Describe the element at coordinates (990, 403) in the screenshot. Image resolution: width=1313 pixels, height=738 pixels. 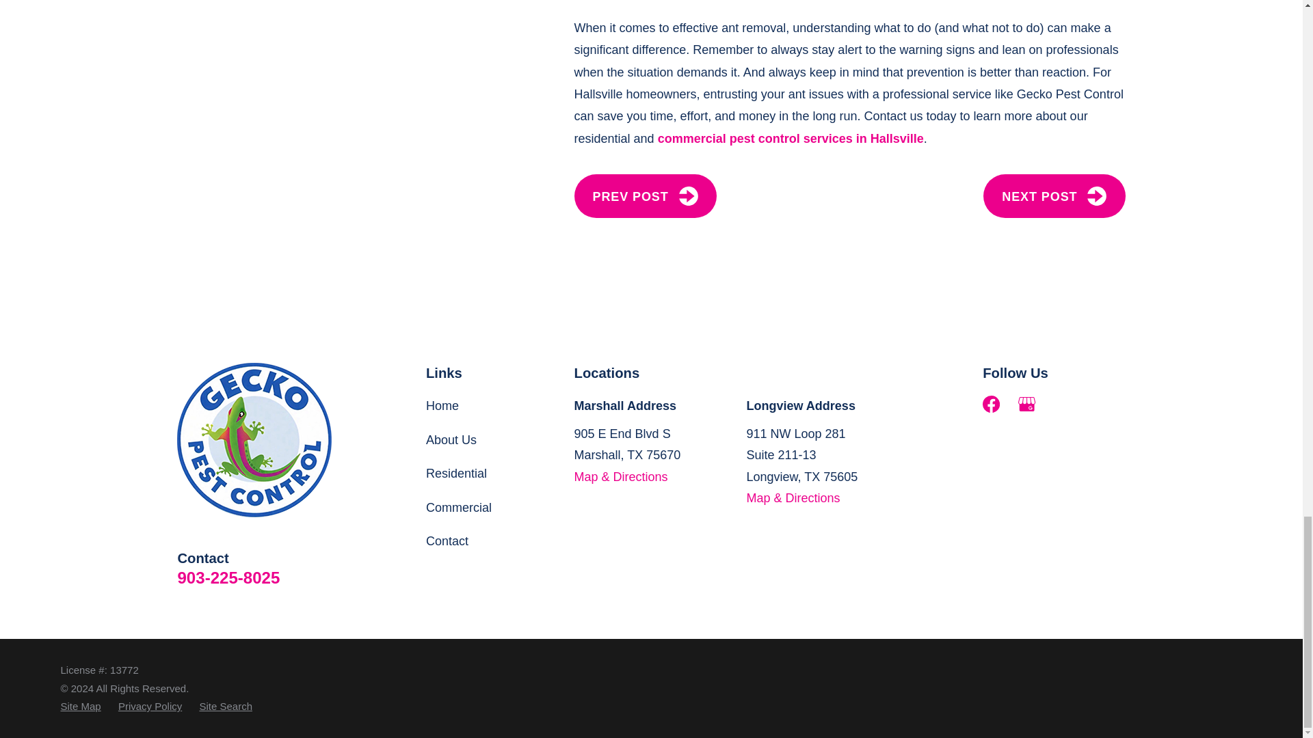
I see `Facebook` at that location.